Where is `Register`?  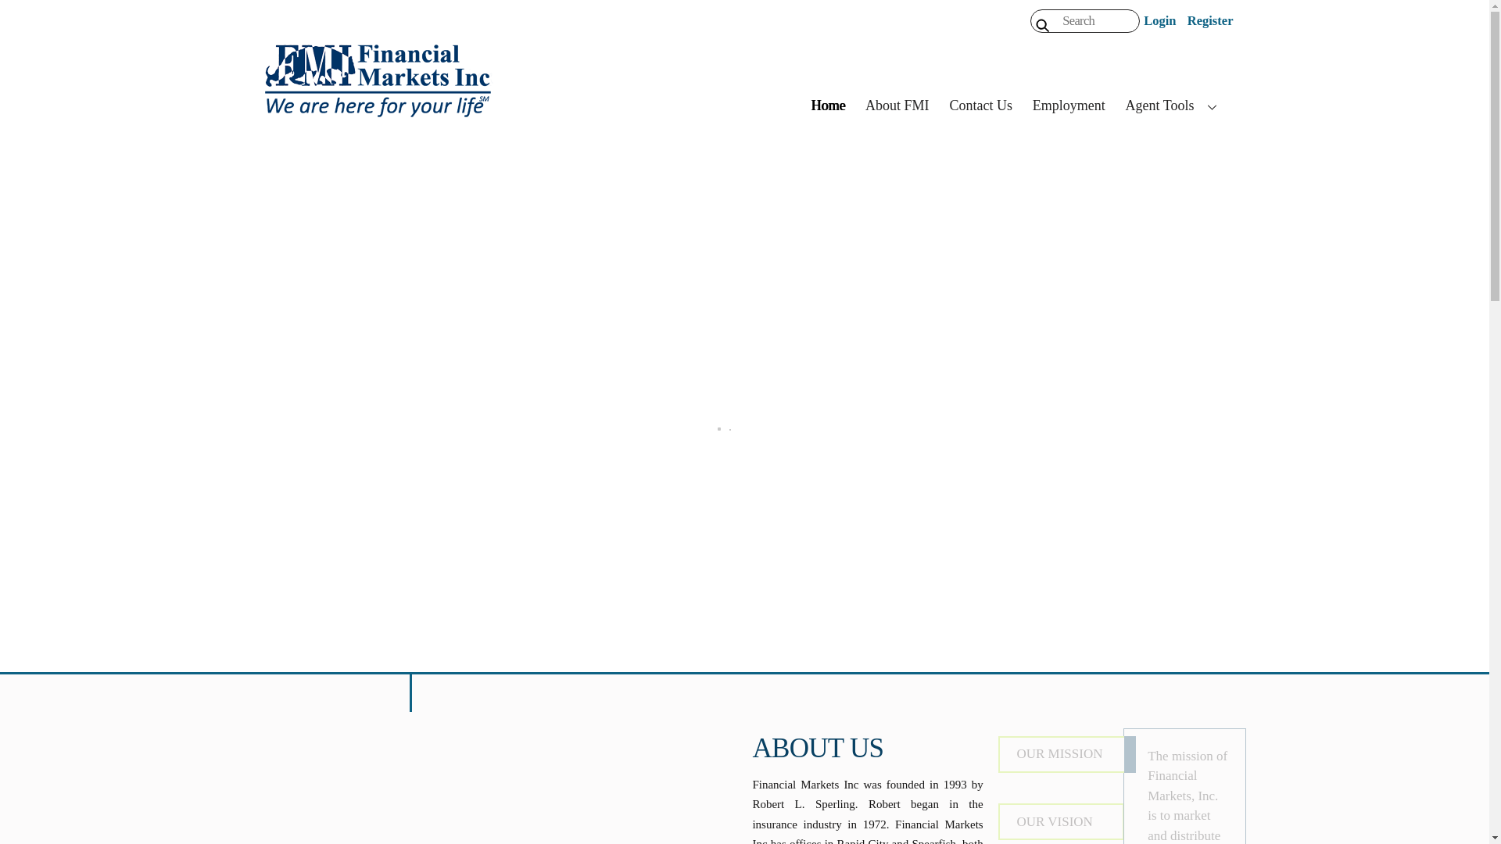
Register is located at coordinates (1210, 20).